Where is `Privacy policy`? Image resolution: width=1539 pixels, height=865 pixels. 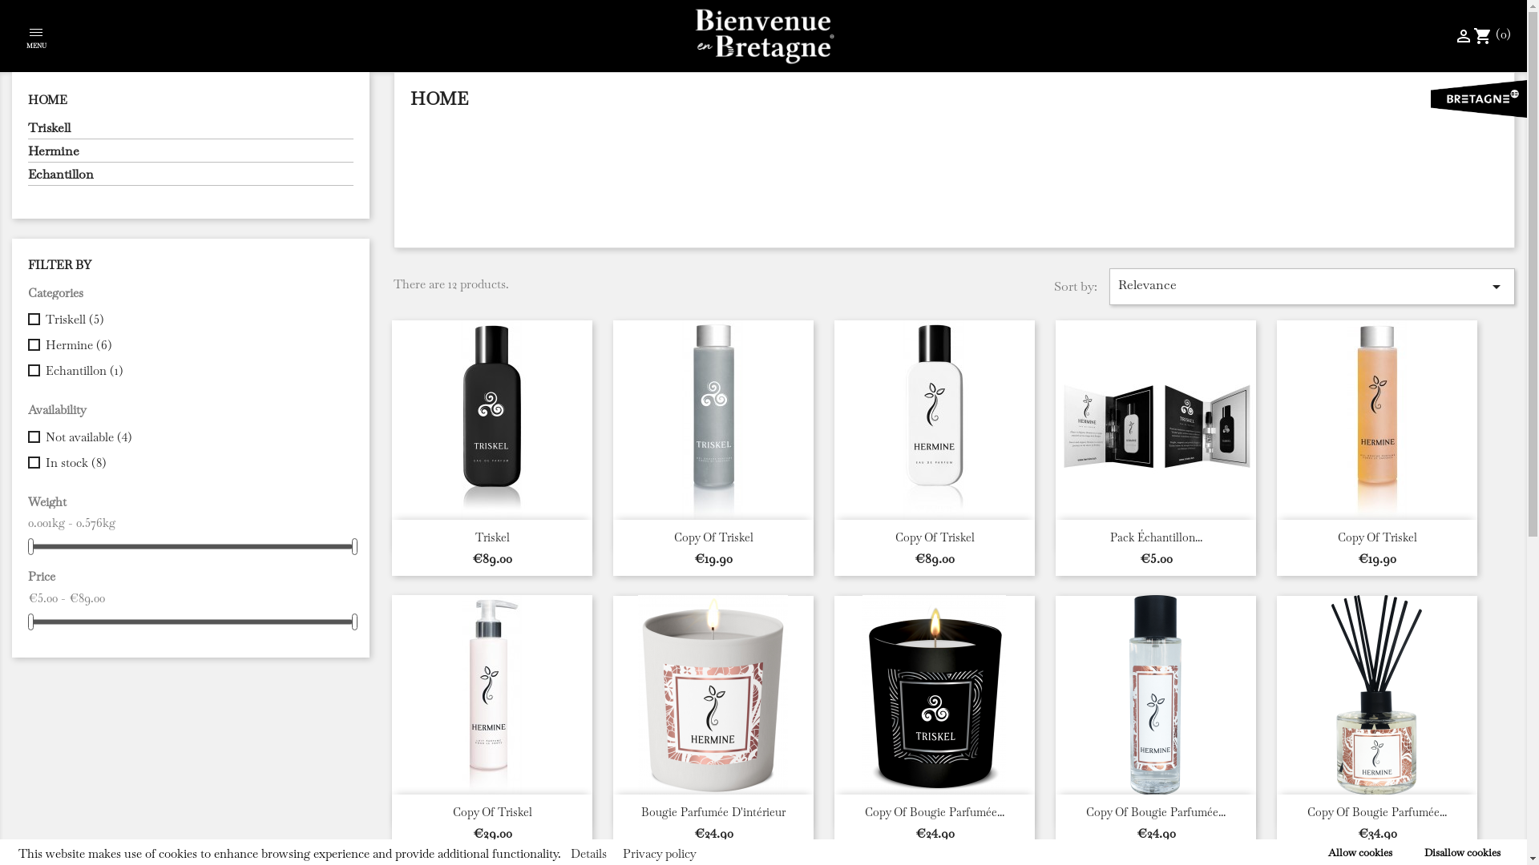 Privacy policy is located at coordinates (660, 854).